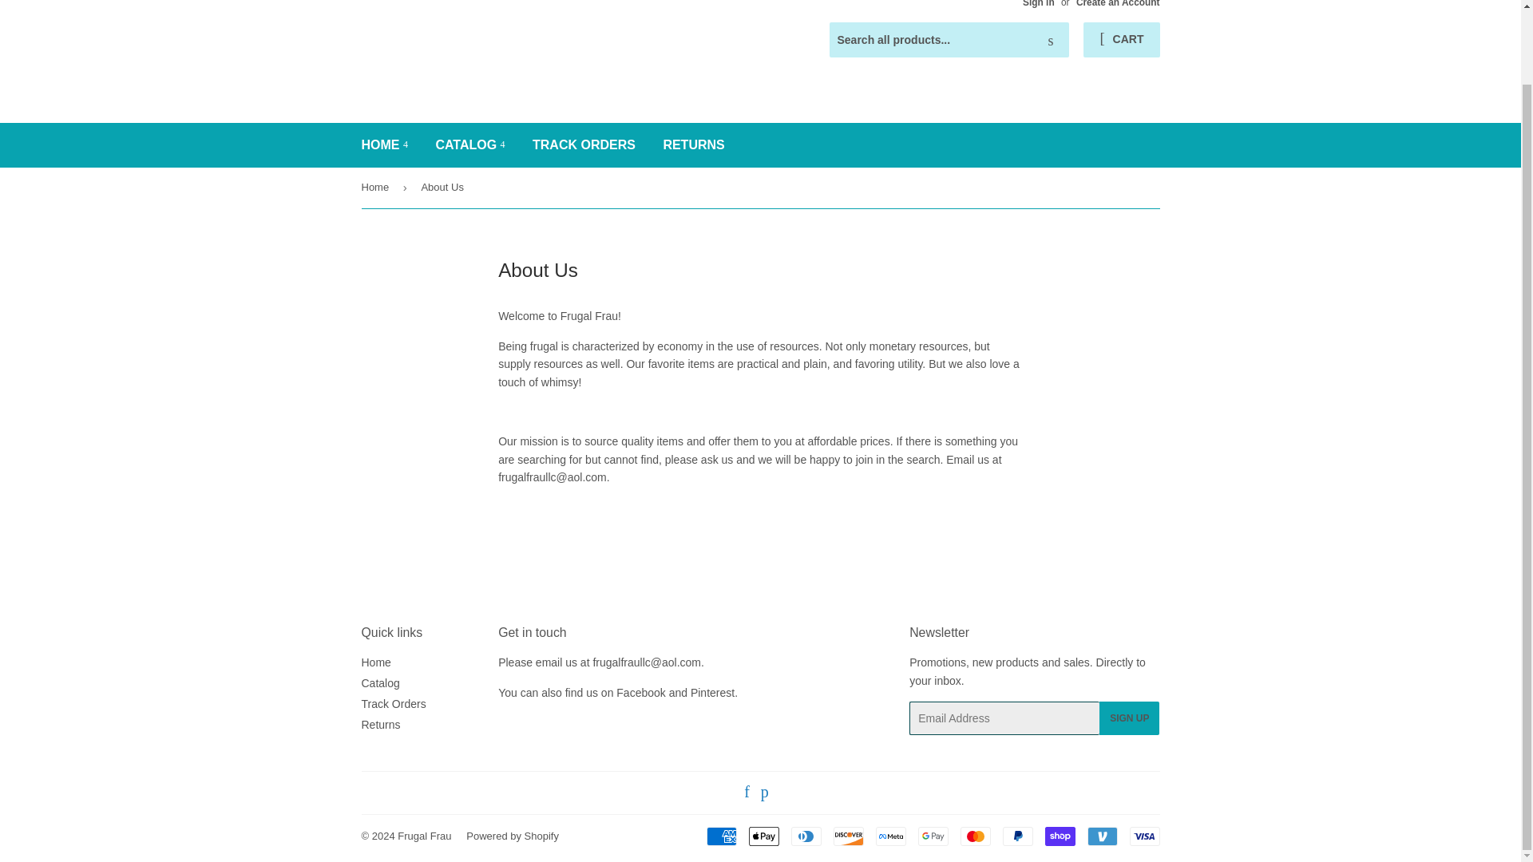 This screenshot has height=862, width=1533. Describe the element at coordinates (765, 793) in the screenshot. I see `Frugal Frau on Pinterest` at that location.